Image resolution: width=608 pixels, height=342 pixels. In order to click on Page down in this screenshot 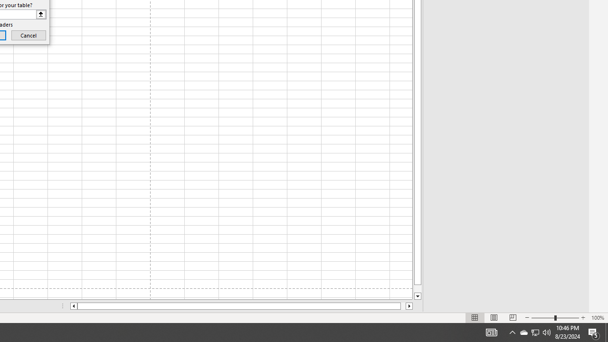, I will do `click(418, 289)`.